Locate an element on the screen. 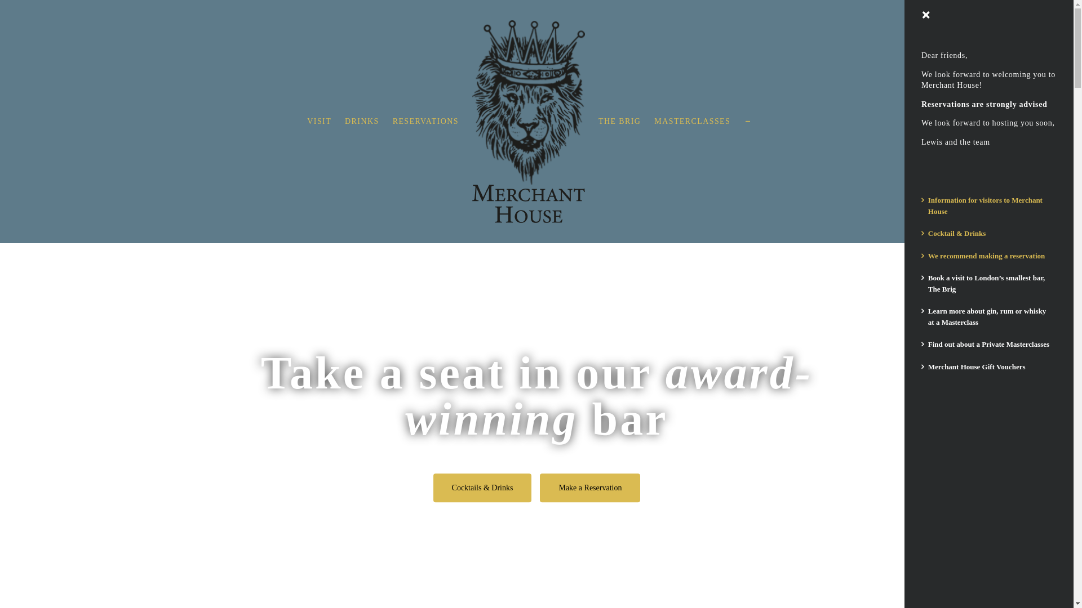  We recommend making a reservation is located at coordinates (987, 256).